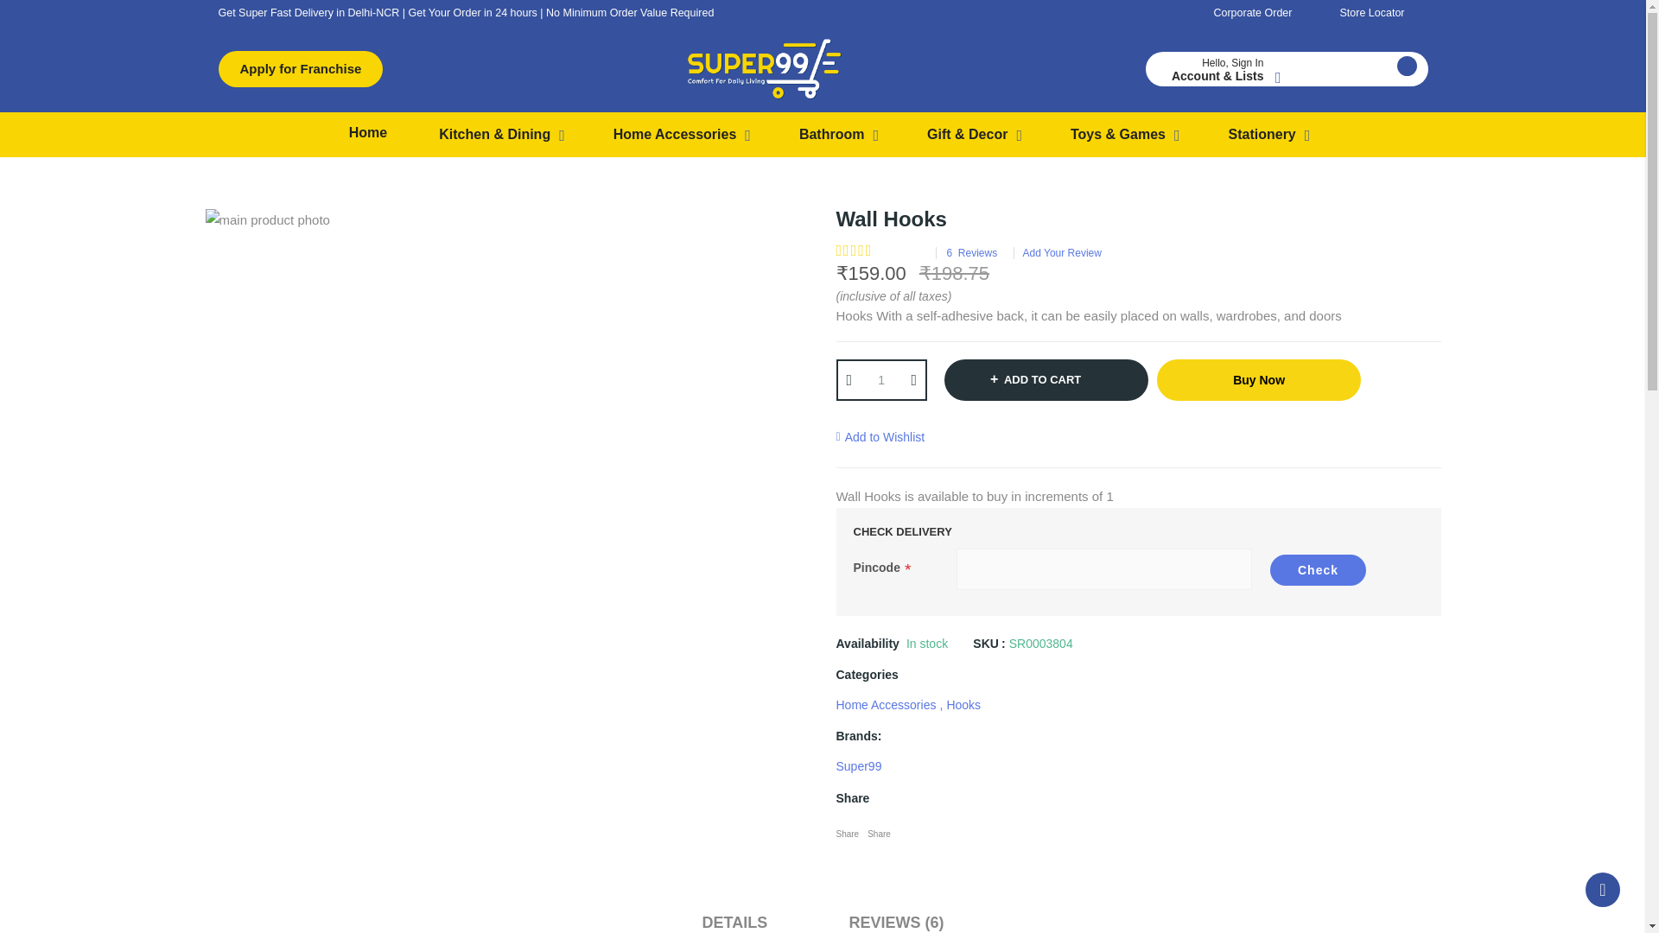 The image size is (1659, 933). What do you see at coordinates (880, 437) in the screenshot?
I see `Add to Wishlist` at bounding box center [880, 437].